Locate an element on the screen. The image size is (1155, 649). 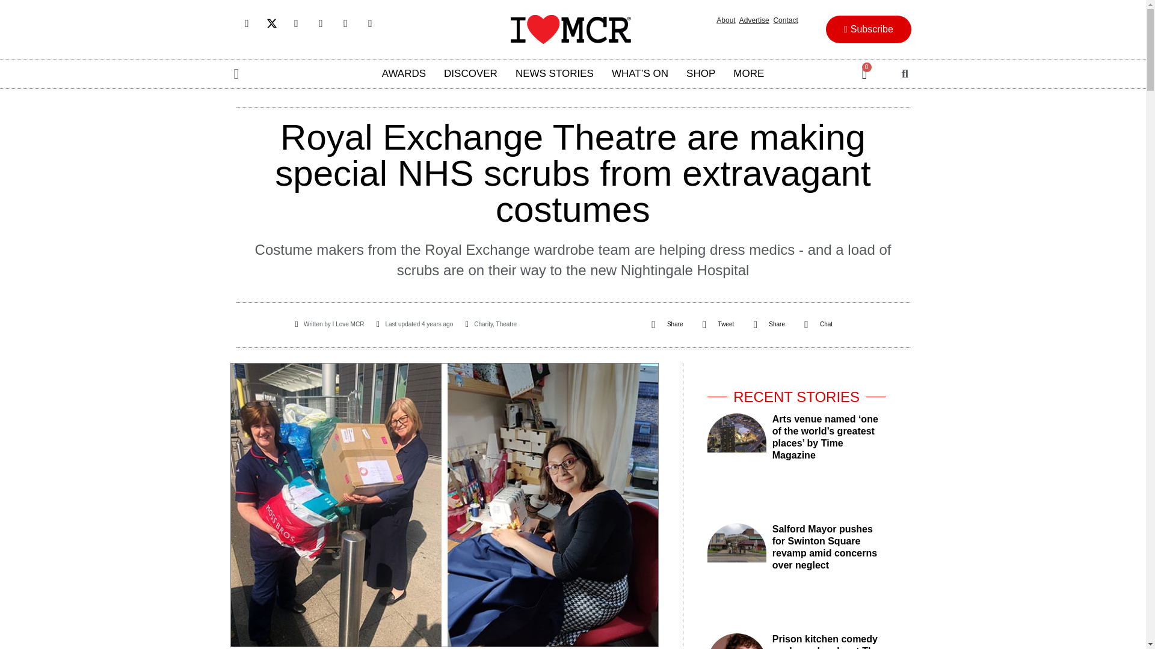
AWARDS is located at coordinates (404, 73).